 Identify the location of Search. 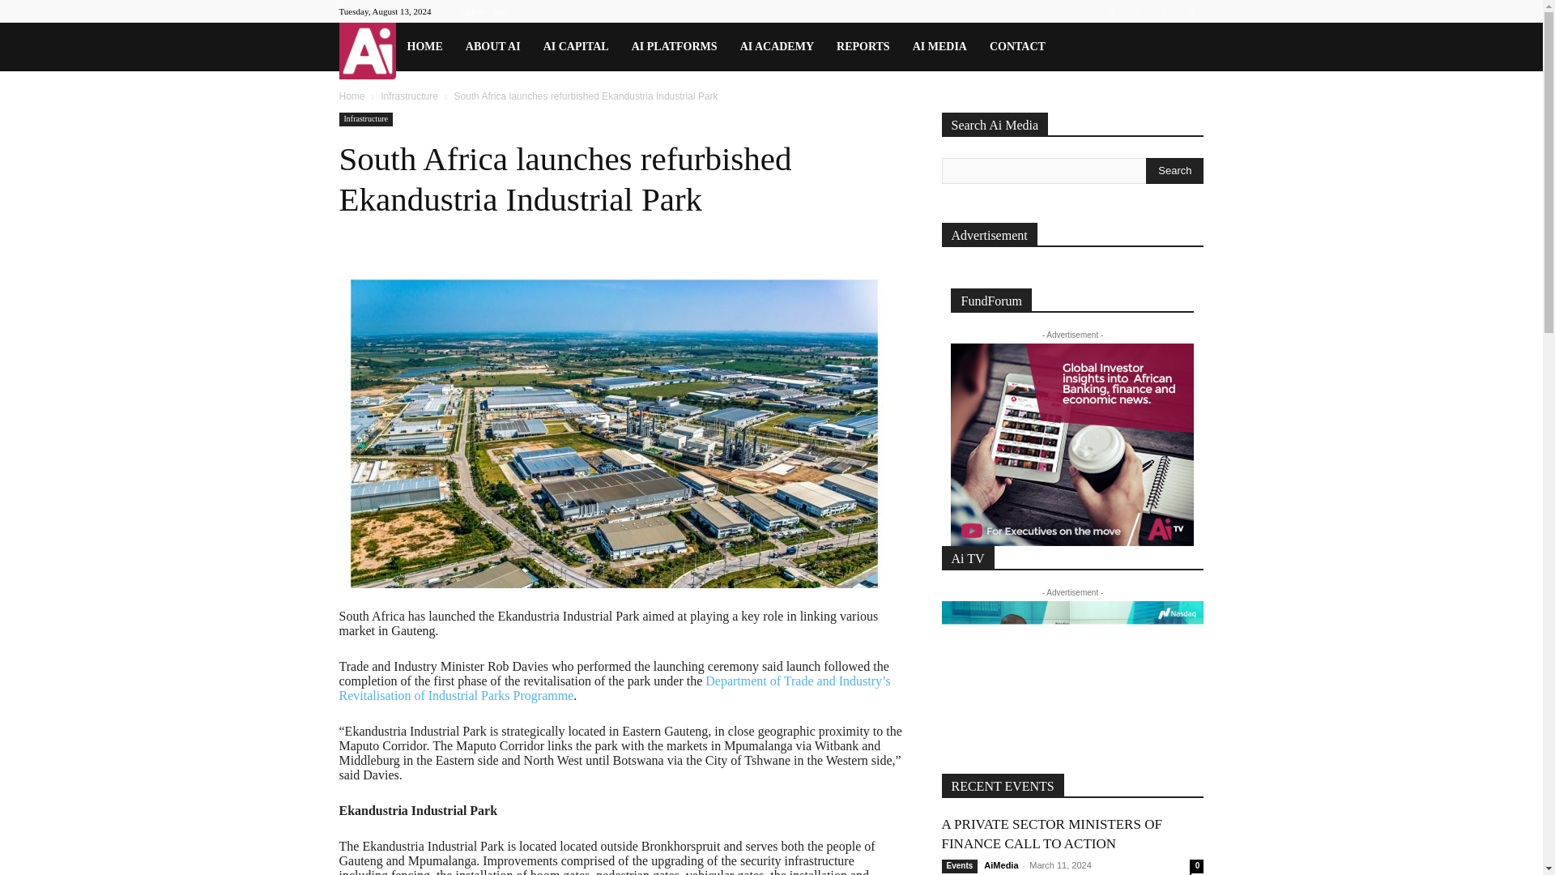
(1174, 170).